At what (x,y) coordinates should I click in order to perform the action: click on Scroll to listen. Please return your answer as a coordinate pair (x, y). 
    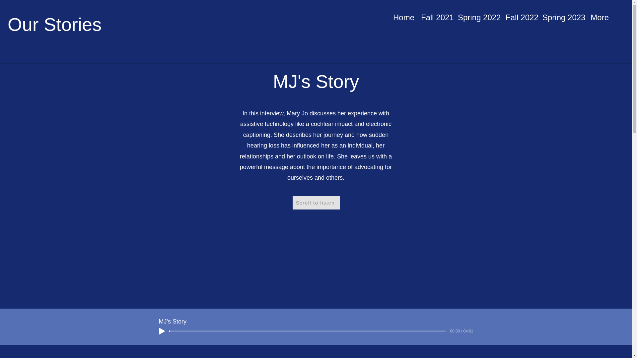
    Looking at the image, I should click on (316, 203).